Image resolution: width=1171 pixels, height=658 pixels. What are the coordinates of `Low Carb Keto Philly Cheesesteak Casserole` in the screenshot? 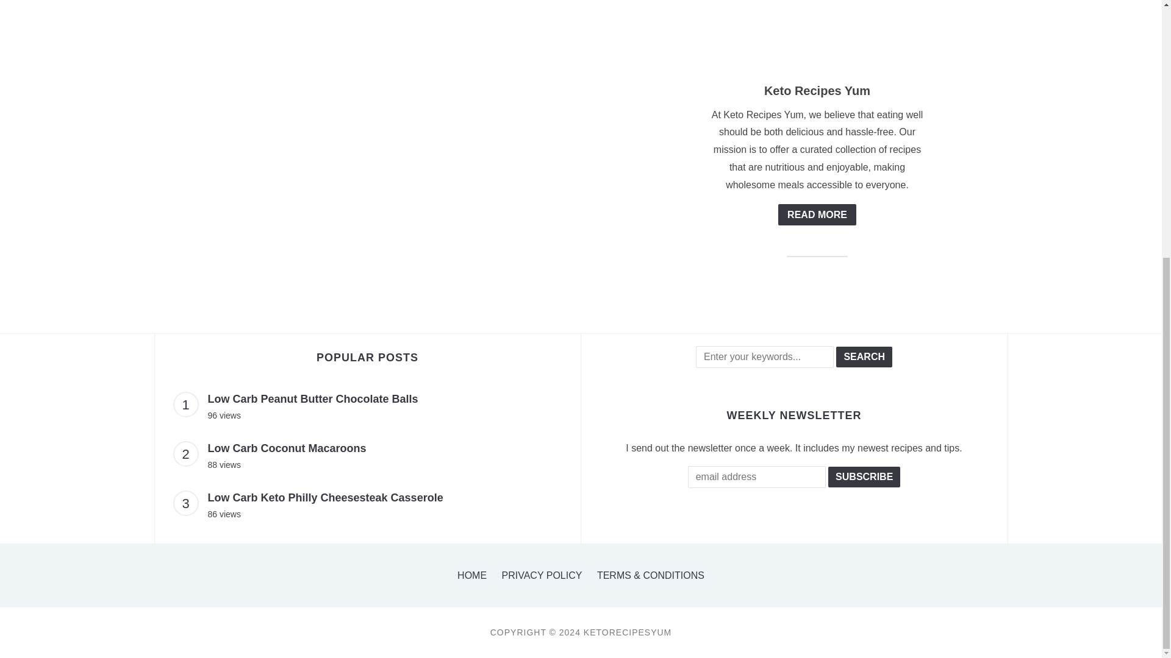 It's located at (324, 497).